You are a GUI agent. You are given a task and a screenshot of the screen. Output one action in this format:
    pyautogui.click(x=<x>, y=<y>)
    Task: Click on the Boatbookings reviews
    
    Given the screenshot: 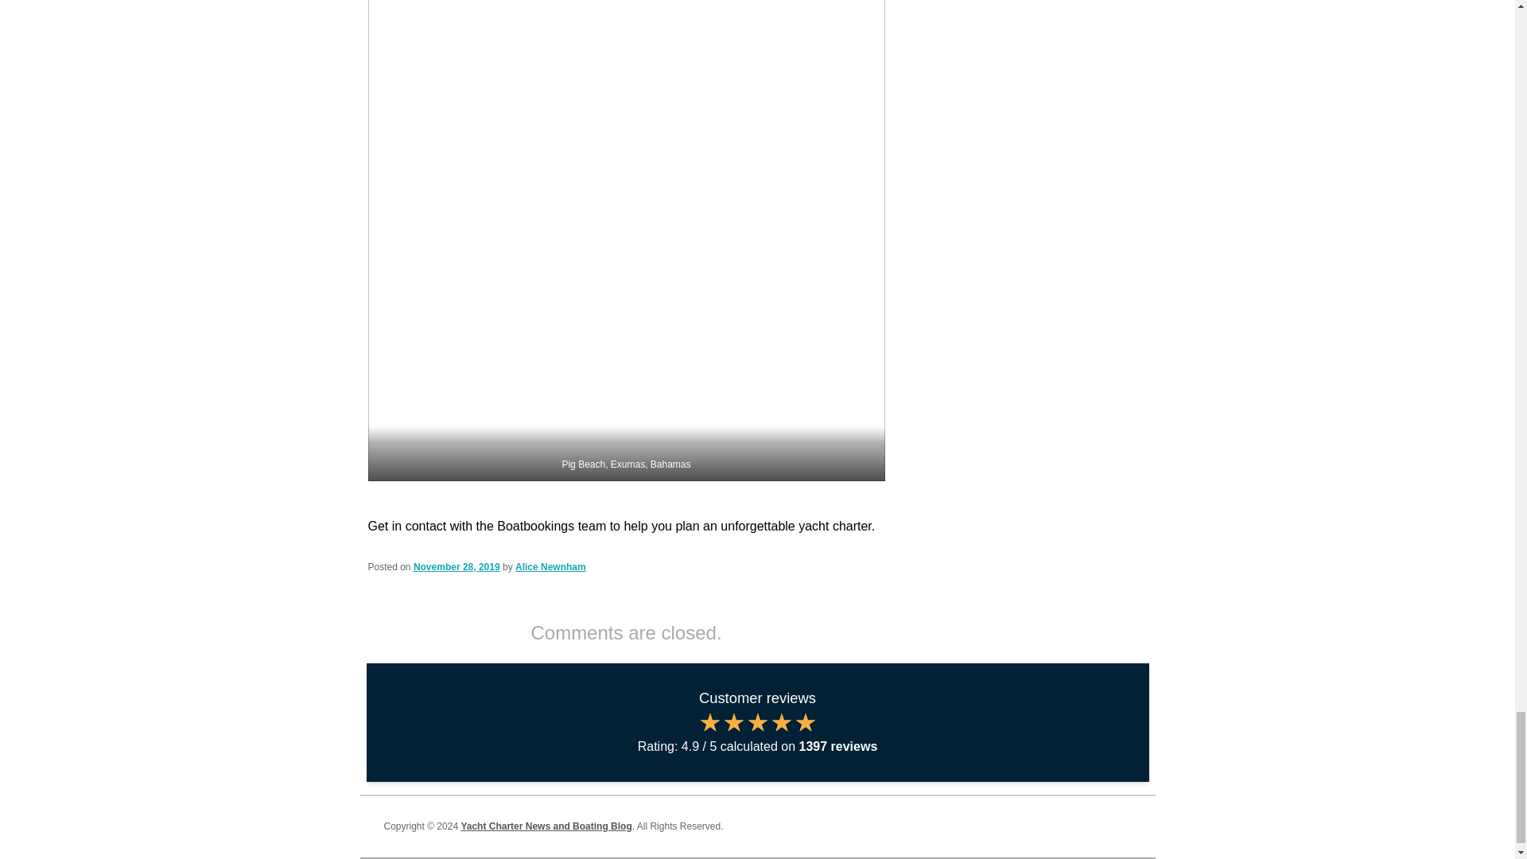 What is the action you would take?
    pyautogui.click(x=757, y=732)
    